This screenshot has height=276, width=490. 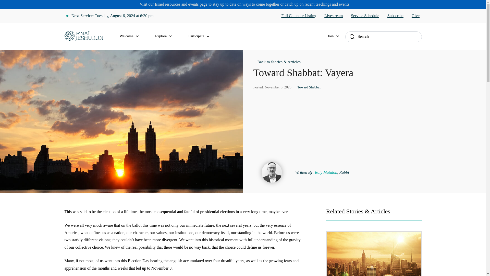 What do you see at coordinates (174, 4) in the screenshot?
I see `Visit our Israel resources and events page` at bounding box center [174, 4].